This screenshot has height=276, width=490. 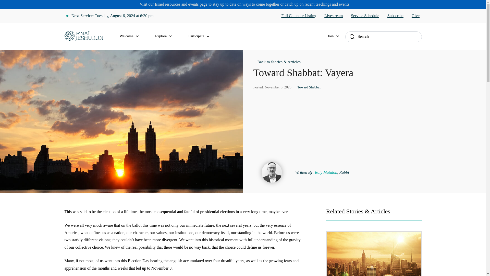 What do you see at coordinates (174, 4) in the screenshot?
I see `Visit our Israel resources and events page` at bounding box center [174, 4].